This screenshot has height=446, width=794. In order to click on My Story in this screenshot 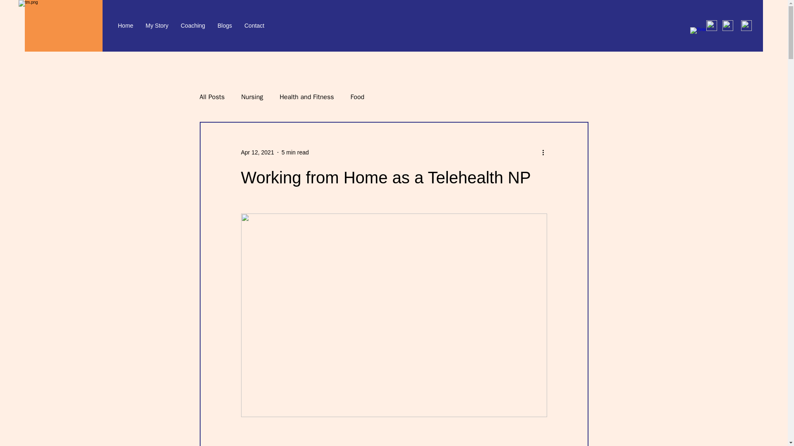, I will do `click(157, 26)`.